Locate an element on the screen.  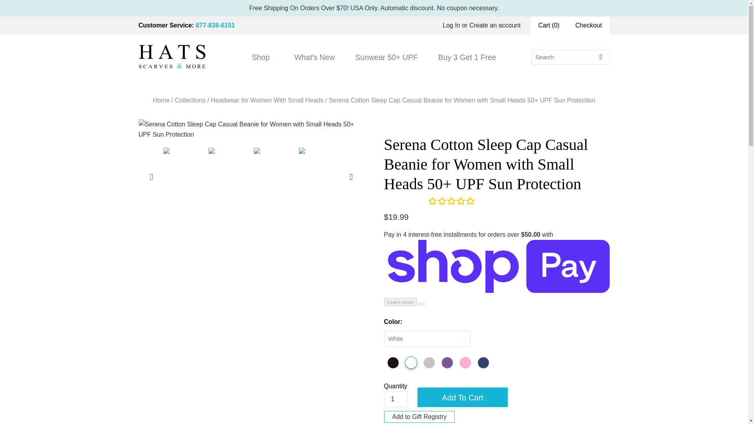
Customer Service: 877-838-6151 is located at coordinates (187, 25).